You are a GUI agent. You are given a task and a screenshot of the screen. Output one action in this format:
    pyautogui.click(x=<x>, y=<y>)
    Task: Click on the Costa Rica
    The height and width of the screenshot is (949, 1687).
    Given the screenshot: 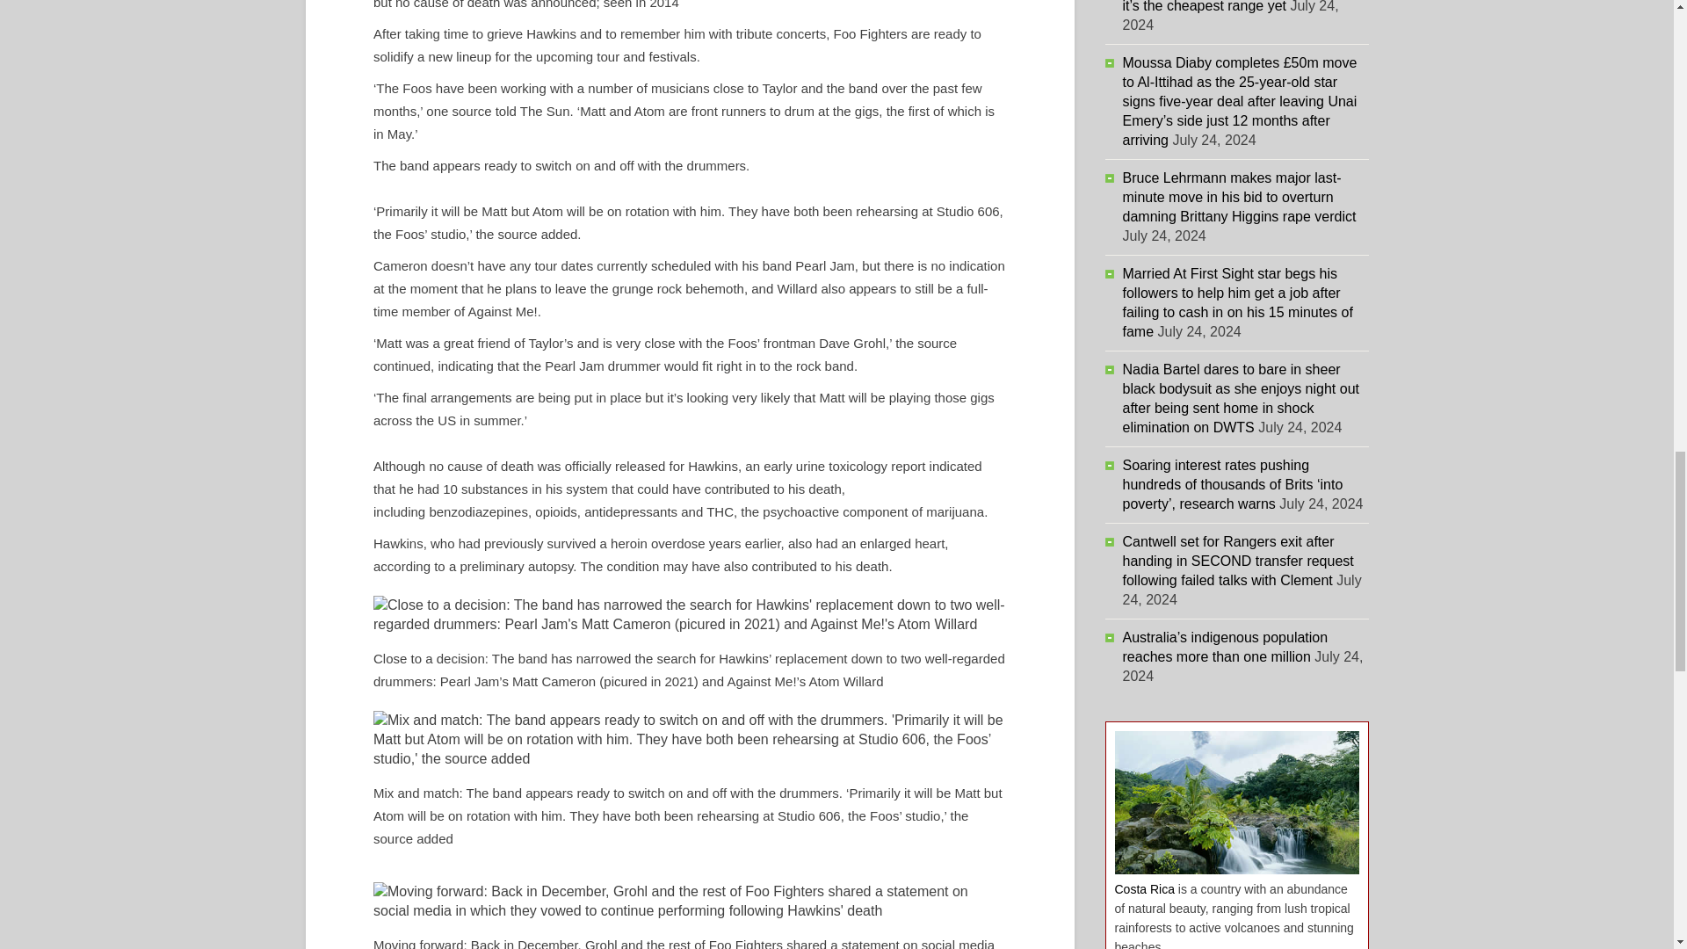 What is the action you would take?
    pyautogui.click(x=1144, y=889)
    